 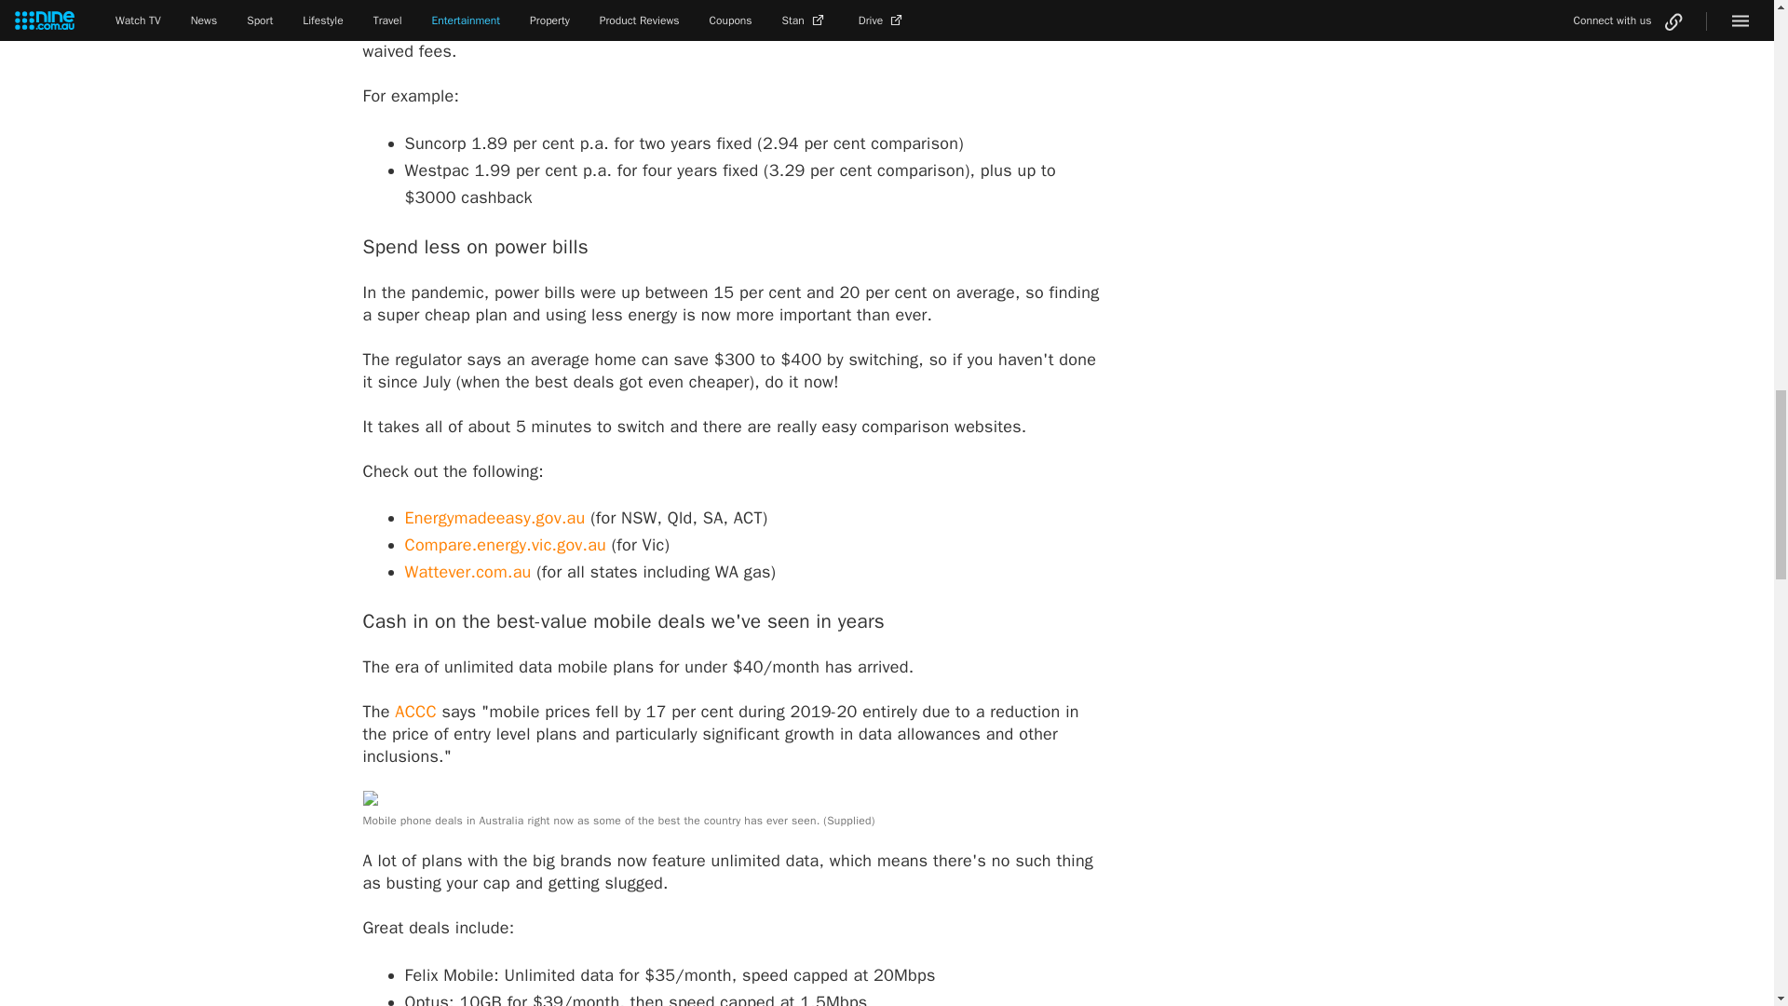 What do you see at coordinates (494, 518) in the screenshot?
I see `Energymadeeasy.gov.au` at bounding box center [494, 518].